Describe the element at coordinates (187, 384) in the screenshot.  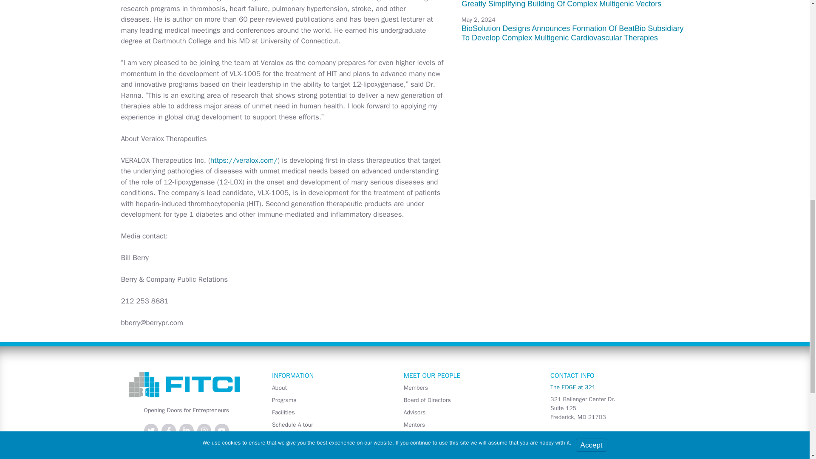
I see `fitci-logo` at that location.